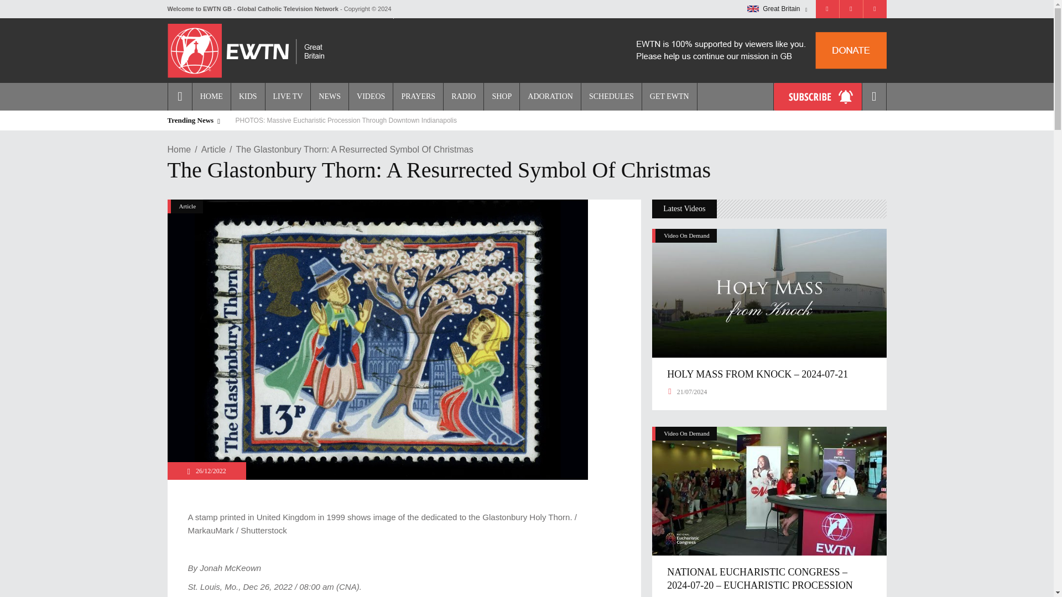 Image resolution: width=1062 pixels, height=597 pixels. Describe the element at coordinates (669, 96) in the screenshot. I see `GET EWTN` at that location.